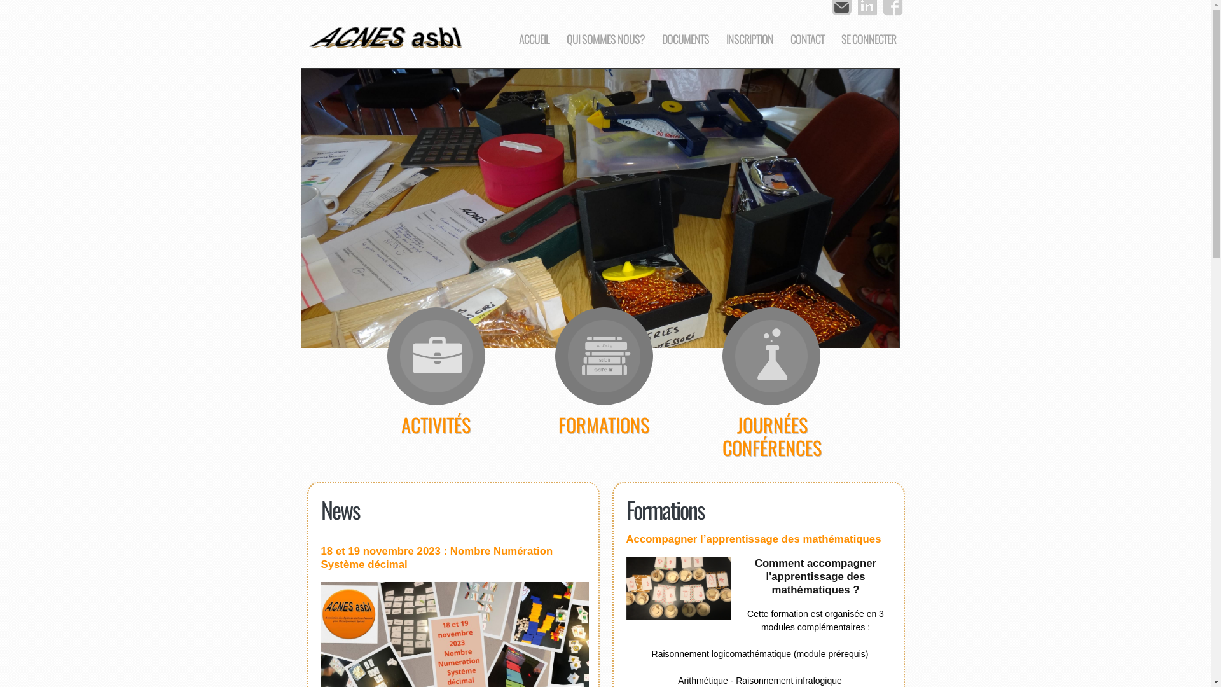  I want to click on CONTACT, so click(806, 39).